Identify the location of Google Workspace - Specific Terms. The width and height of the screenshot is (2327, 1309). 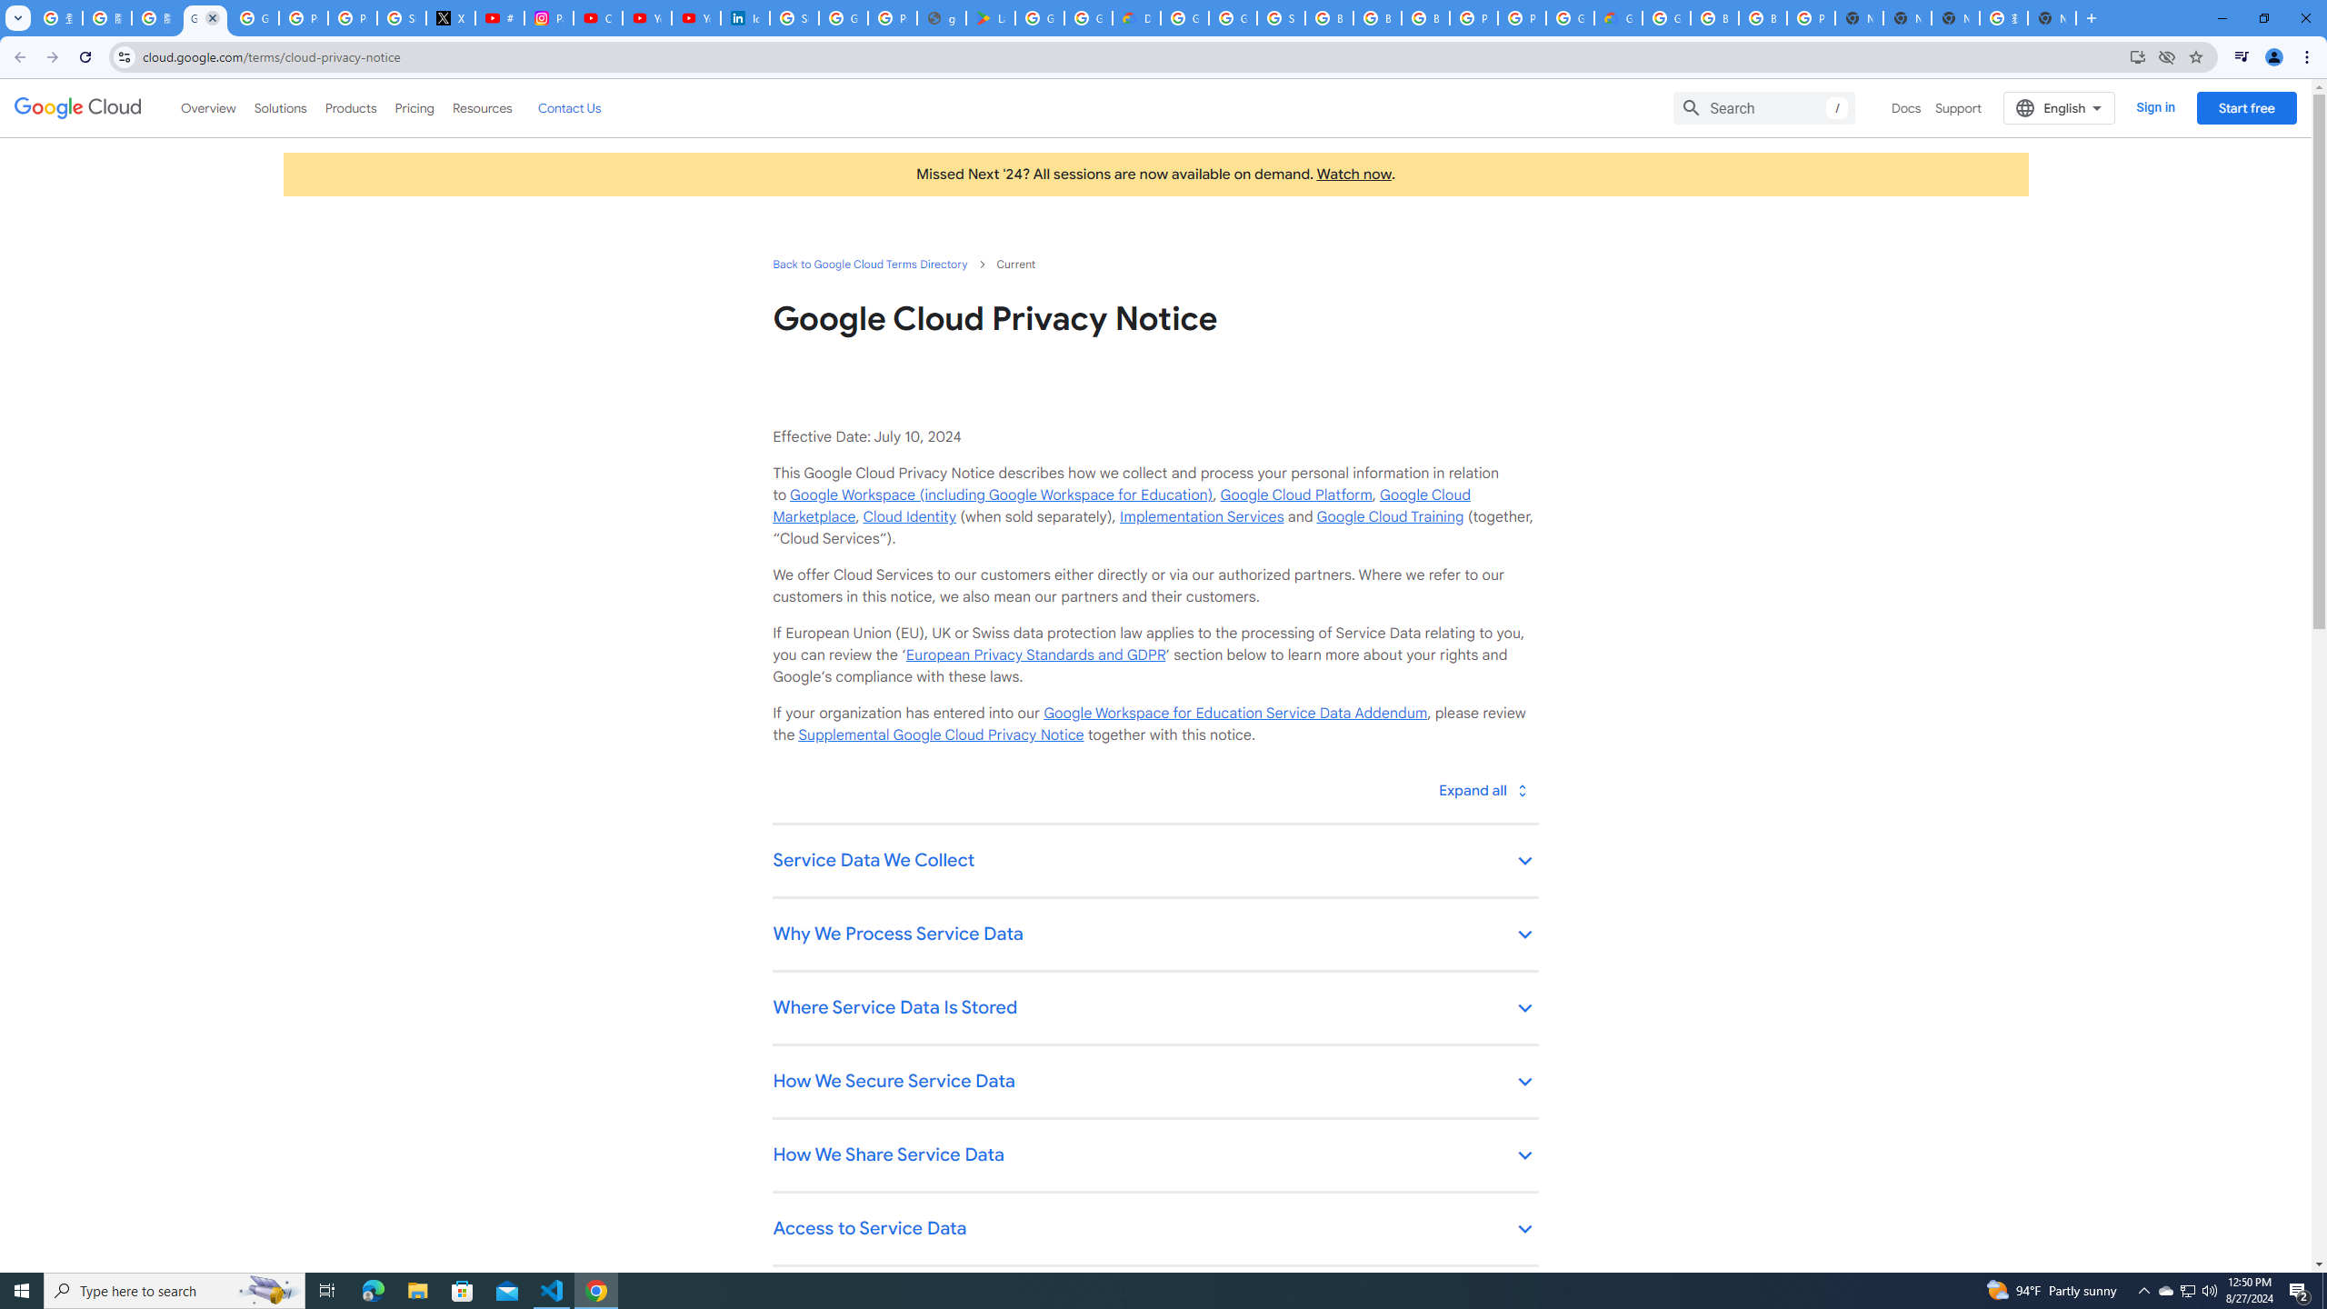
(1089, 18).